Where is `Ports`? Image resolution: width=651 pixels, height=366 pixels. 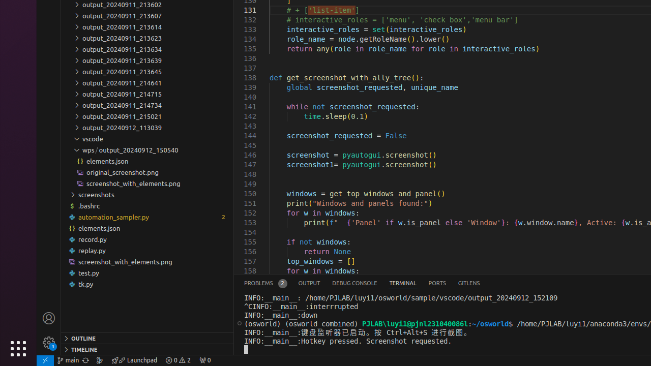
Ports is located at coordinates (437, 284).